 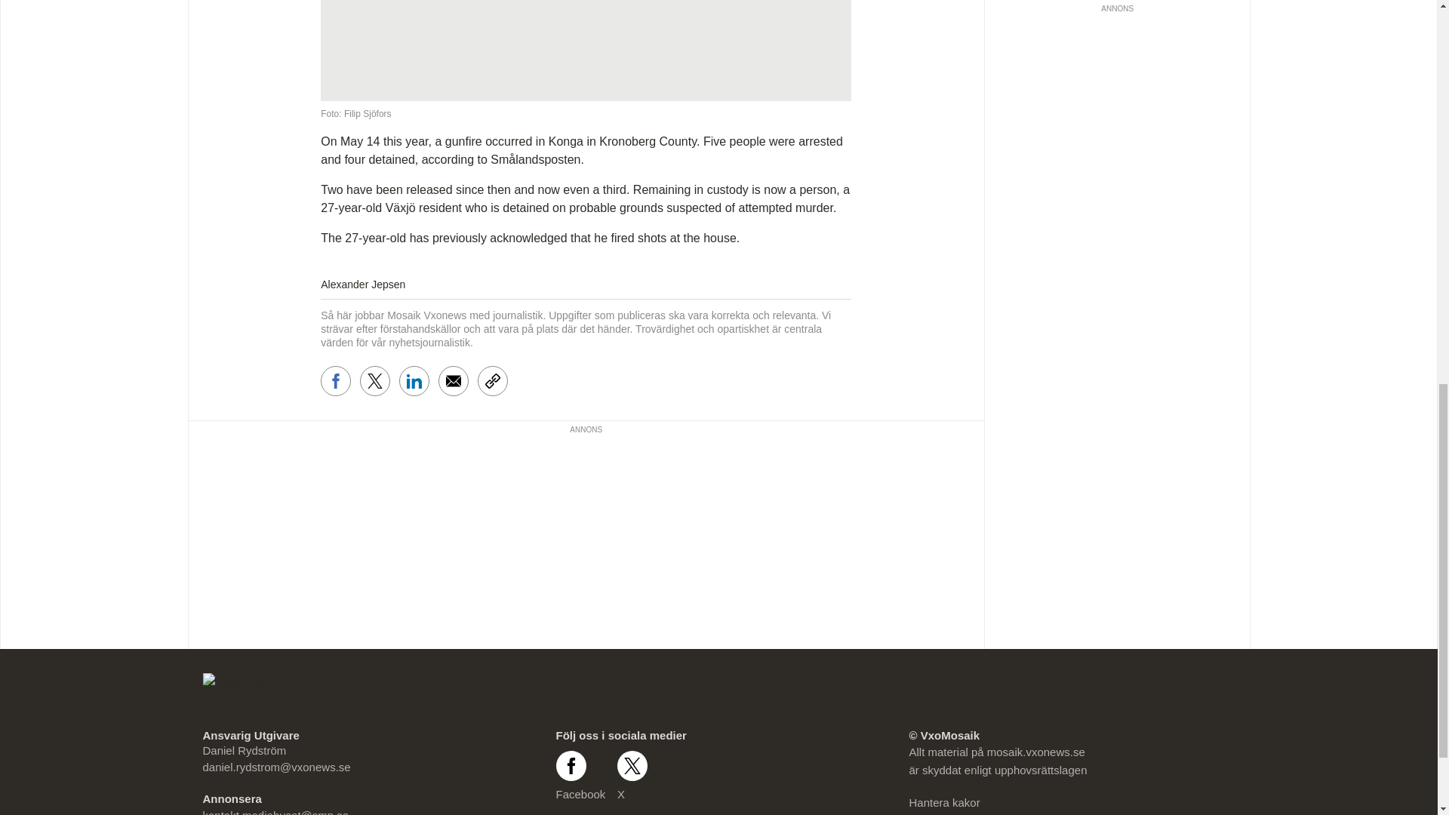 I want to click on mosaik.vxonews.se, so click(x=1035, y=752).